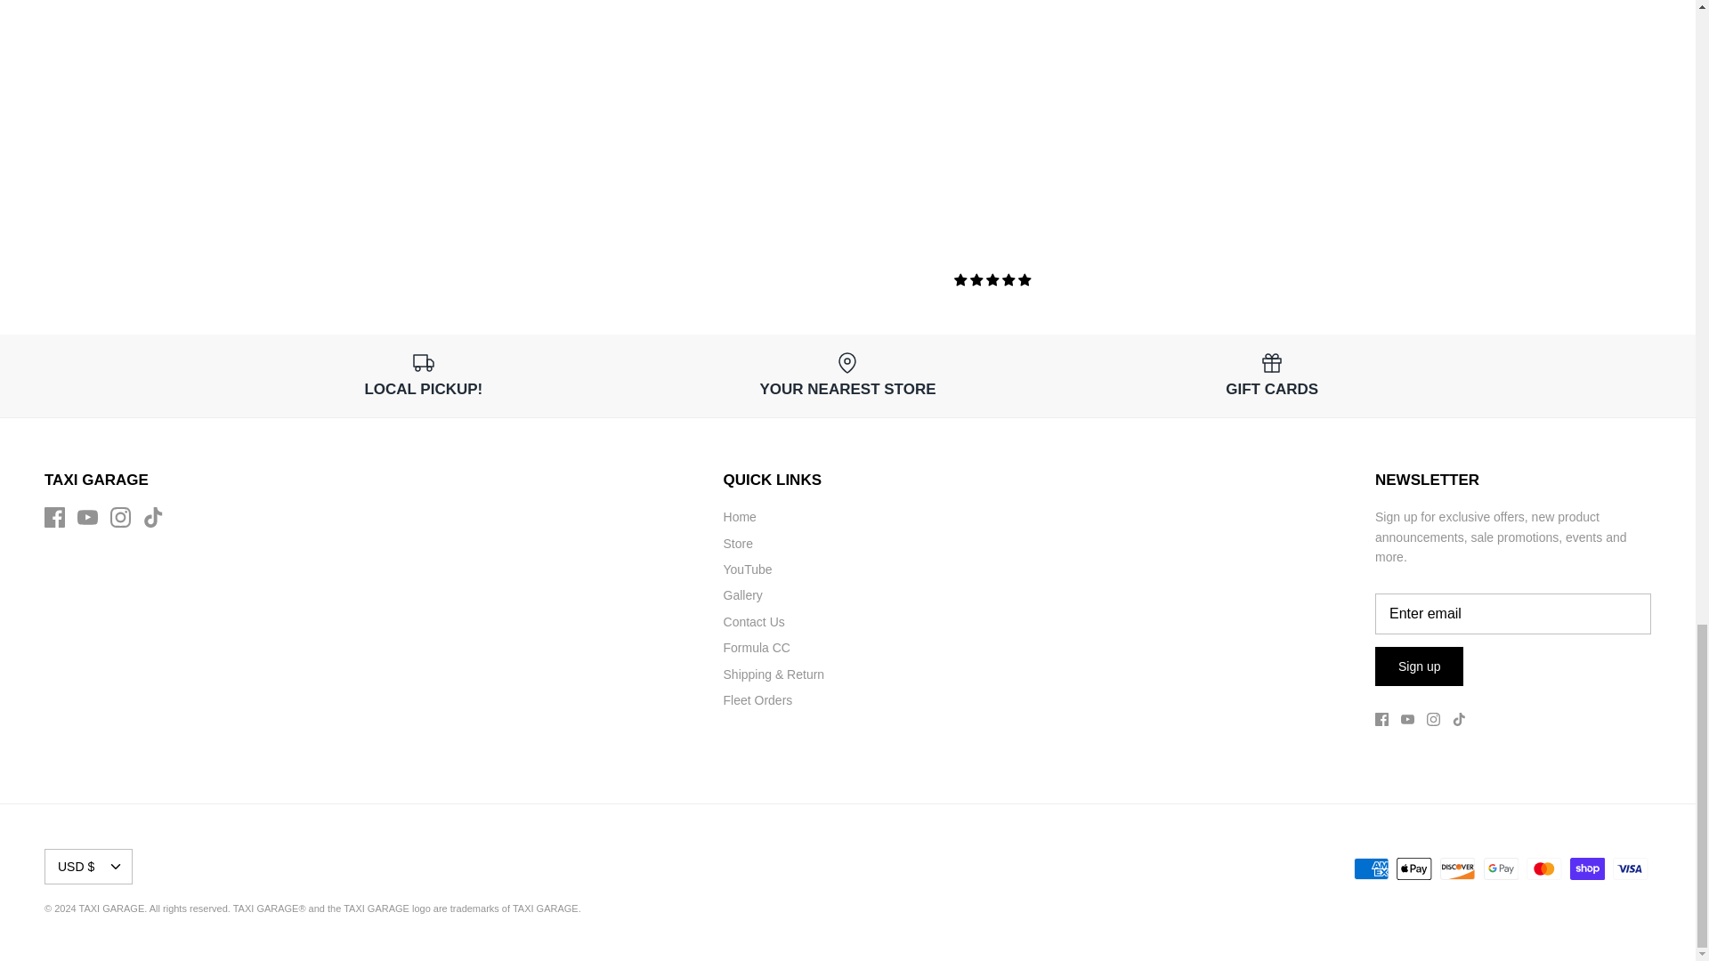 The image size is (1709, 961). Describe the element at coordinates (121, 517) in the screenshot. I see `Instagram` at that location.